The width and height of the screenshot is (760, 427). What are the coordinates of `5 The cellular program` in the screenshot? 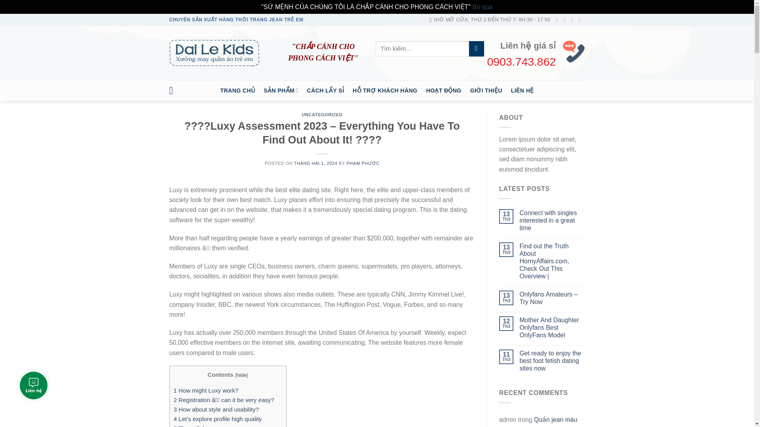 It's located at (203, 426).